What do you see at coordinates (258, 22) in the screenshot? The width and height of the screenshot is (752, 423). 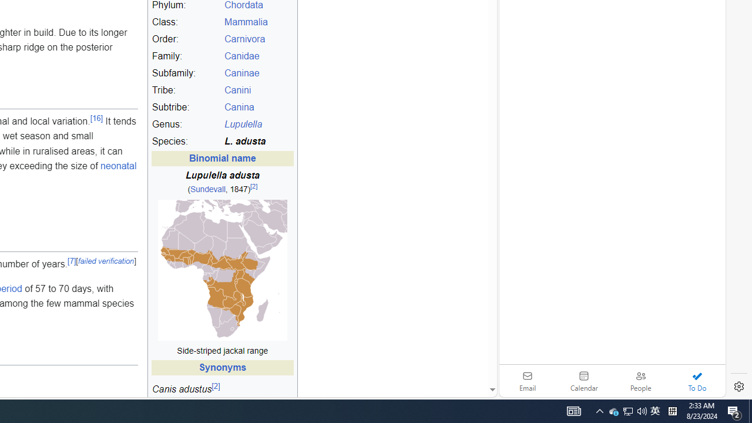 I see `Mammalia` at bounding box center [258, 22].